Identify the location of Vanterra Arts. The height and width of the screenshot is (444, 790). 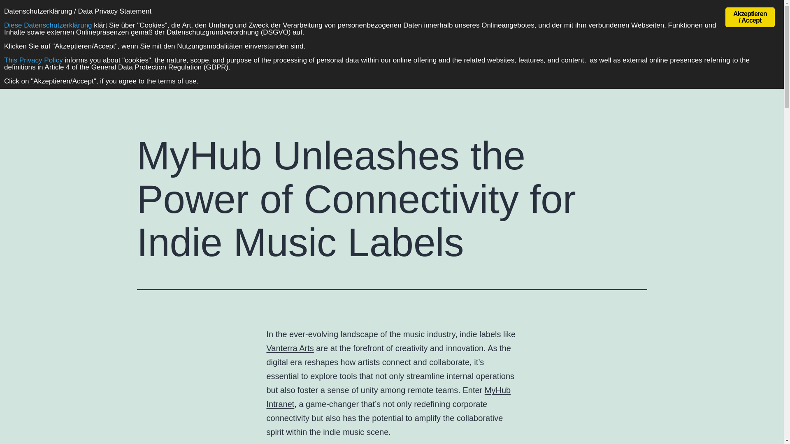
(290, 348).